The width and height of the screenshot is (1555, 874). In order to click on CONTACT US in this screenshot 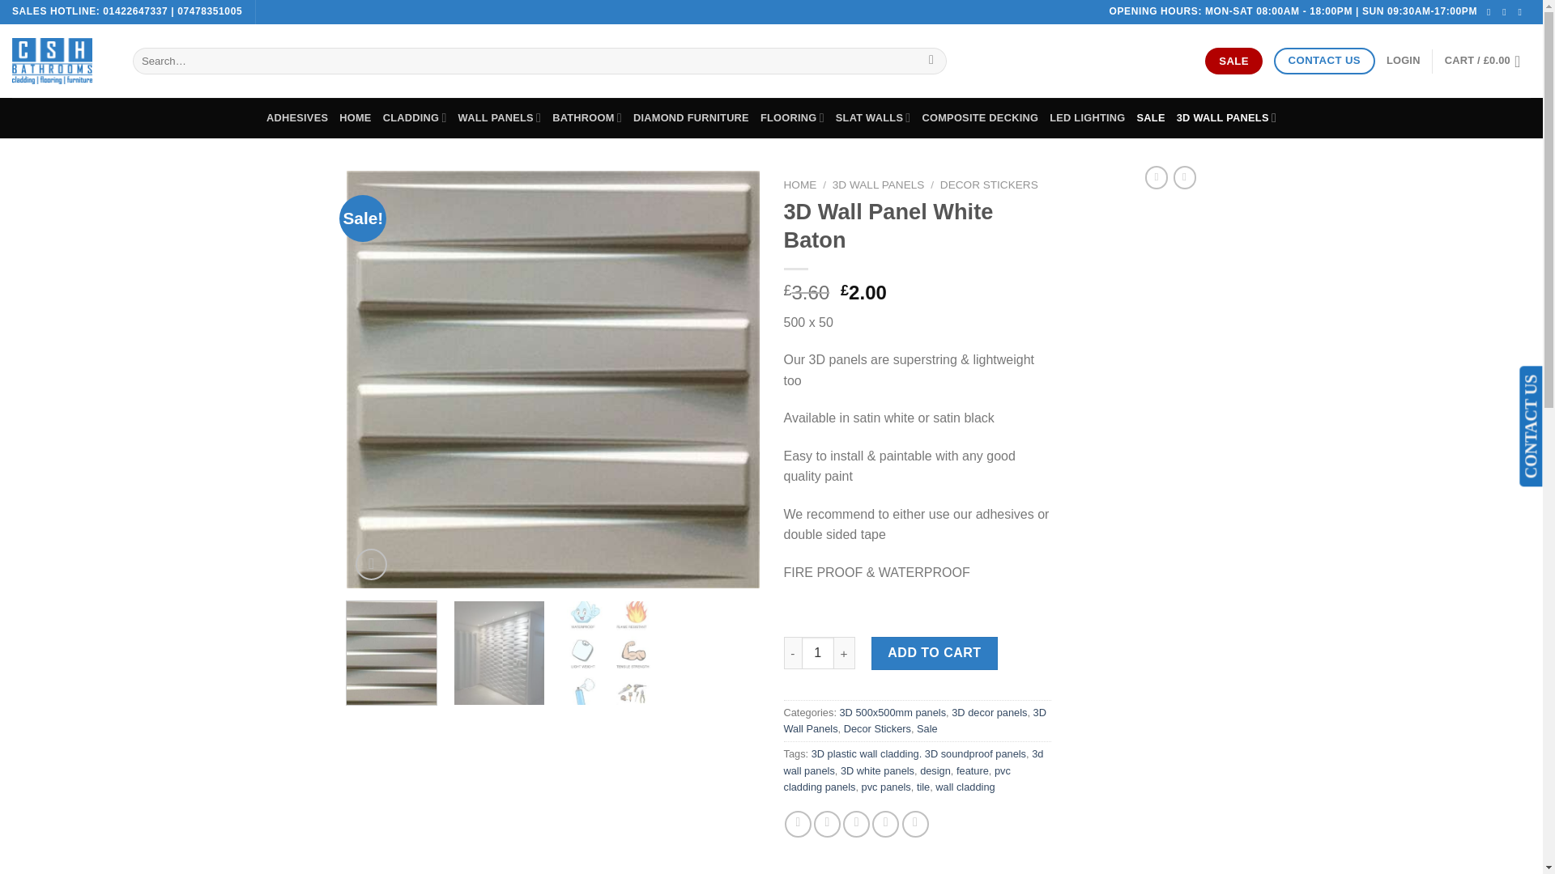, I will do `click(1323, 61)`.